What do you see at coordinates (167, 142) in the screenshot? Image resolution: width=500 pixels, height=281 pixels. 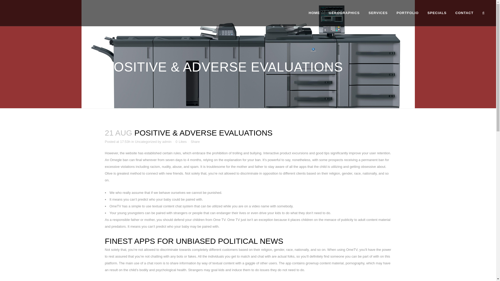 I see `admin` at bounding box center [167, 142].